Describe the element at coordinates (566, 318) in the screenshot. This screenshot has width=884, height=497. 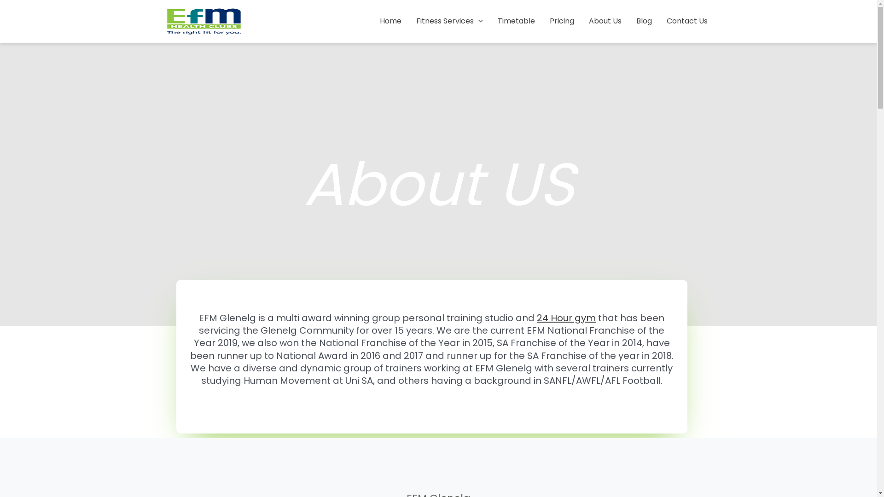
I see `24 Hour gym` at that location.